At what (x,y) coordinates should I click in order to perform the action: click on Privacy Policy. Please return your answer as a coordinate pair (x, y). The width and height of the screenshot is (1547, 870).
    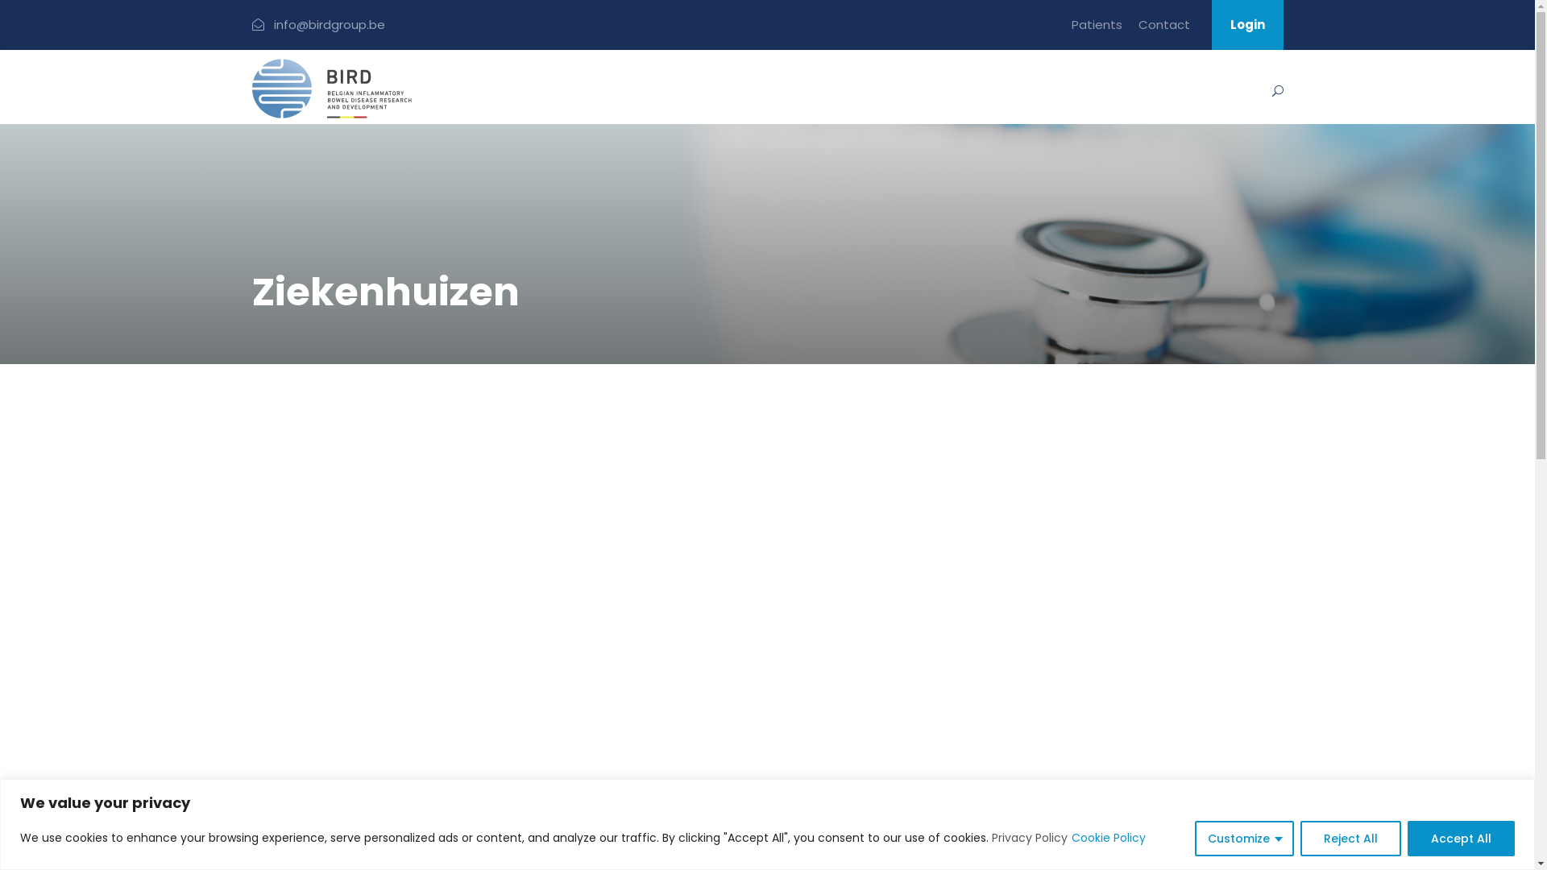
    Looking at the image, I should click on (1030, 838).